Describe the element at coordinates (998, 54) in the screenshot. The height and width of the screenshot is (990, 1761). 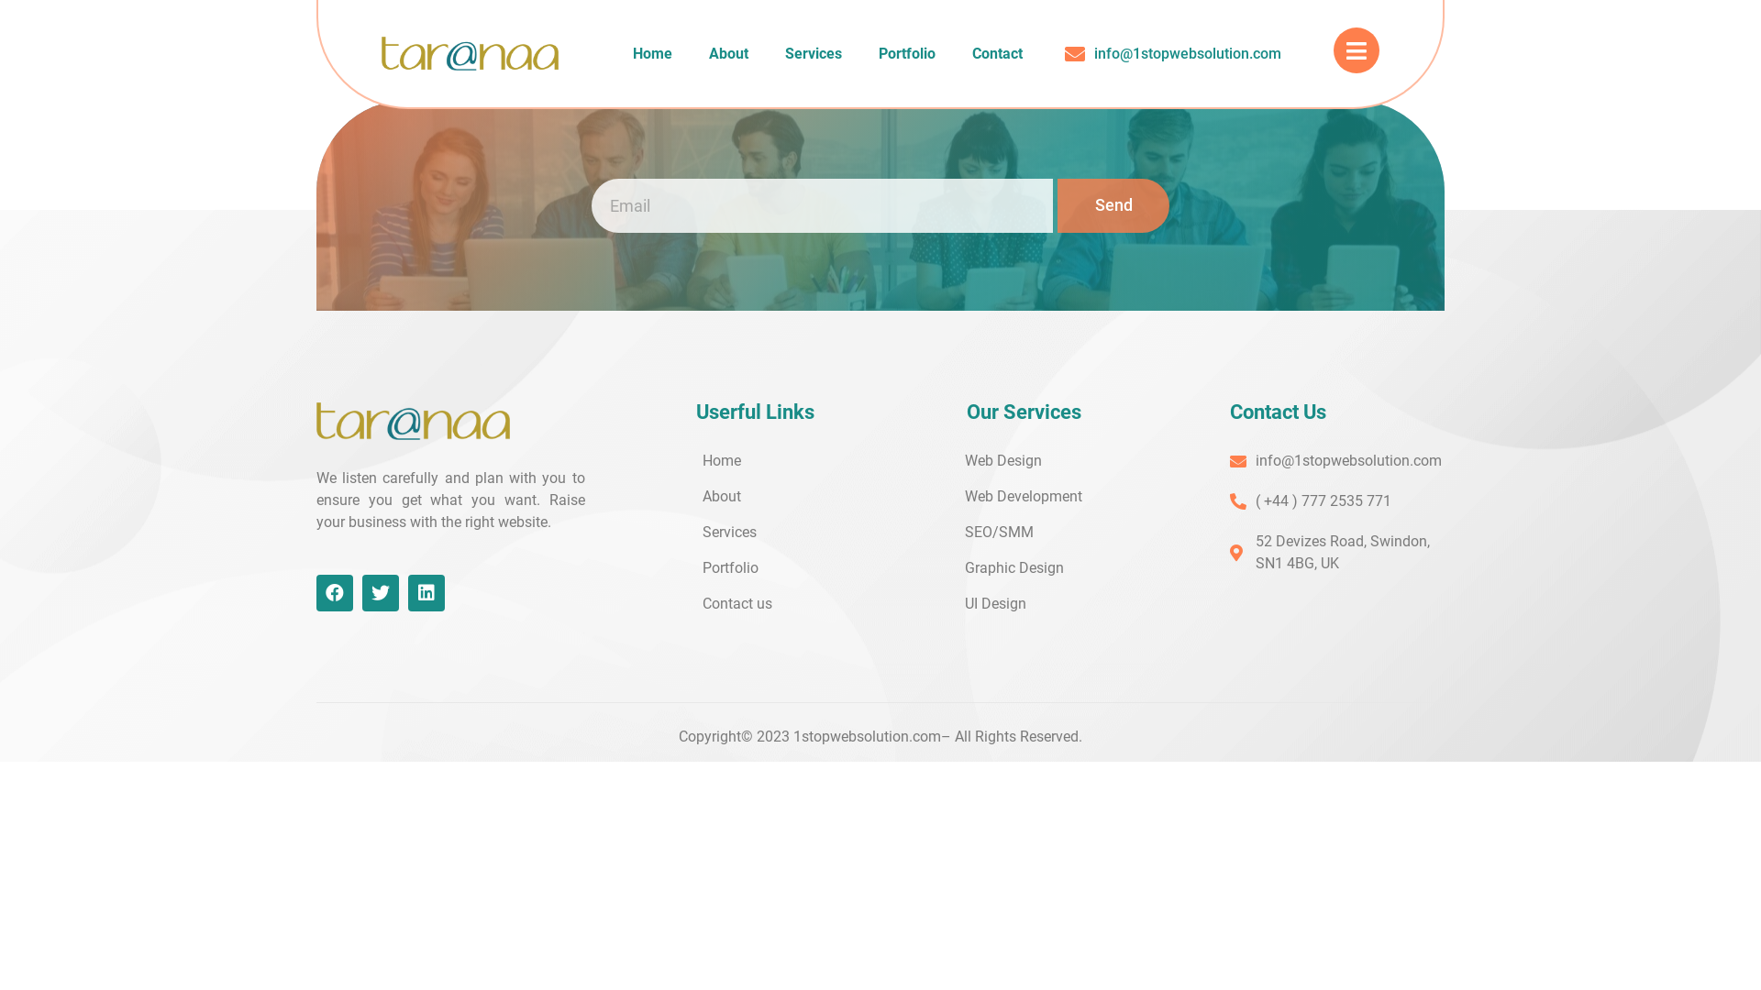
I see `Contact` at that location.